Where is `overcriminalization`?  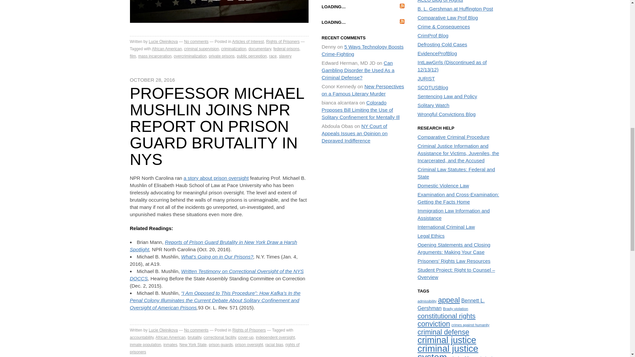 overcriminalization is located at coordinates (190, 56).